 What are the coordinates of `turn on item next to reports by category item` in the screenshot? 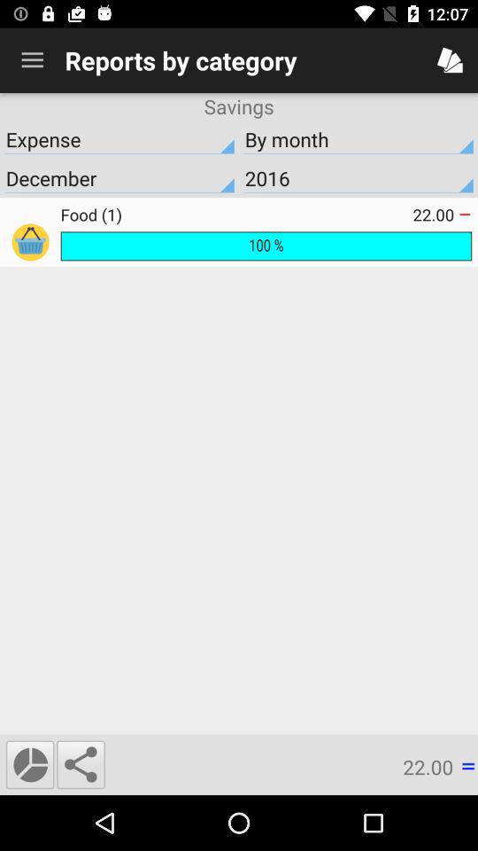 It's located at (32, 60).